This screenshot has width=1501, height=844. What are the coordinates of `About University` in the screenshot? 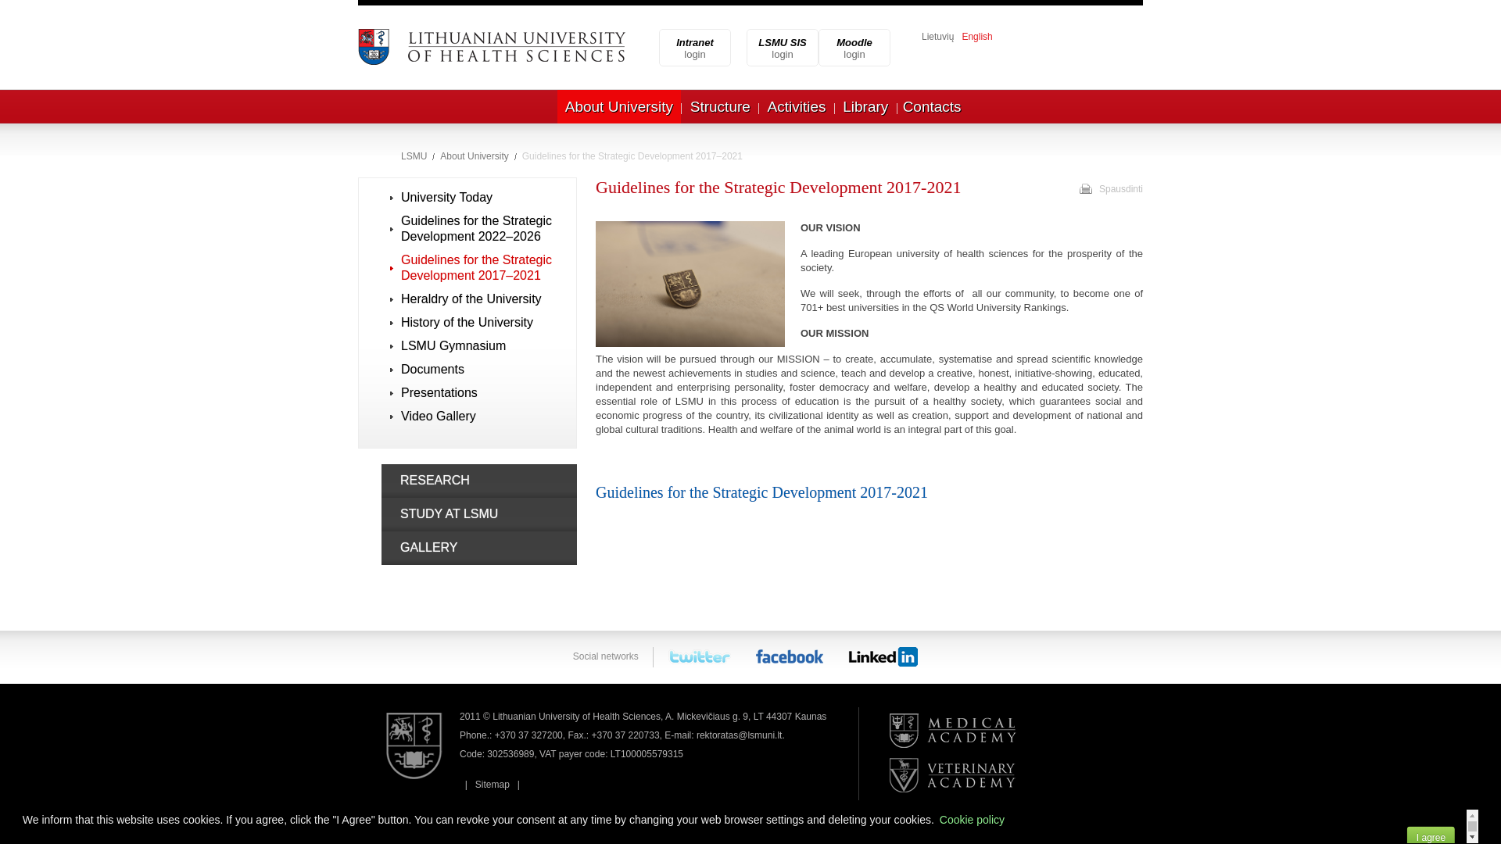 It's located at (977, 36).